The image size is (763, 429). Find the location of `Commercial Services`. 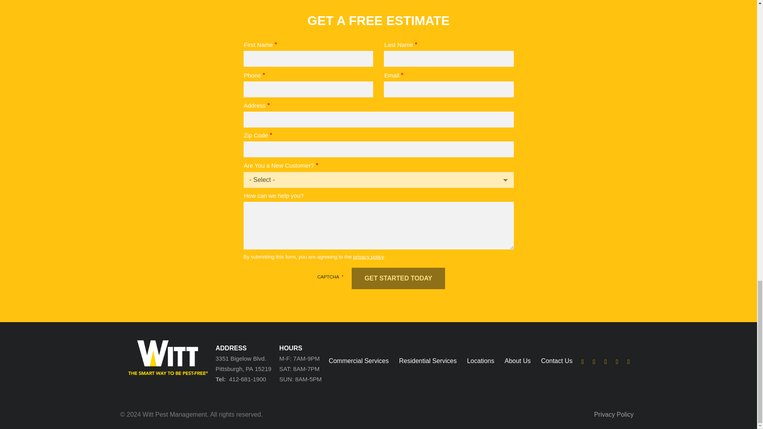

Commercial Services is located at coordinates (358, 361).